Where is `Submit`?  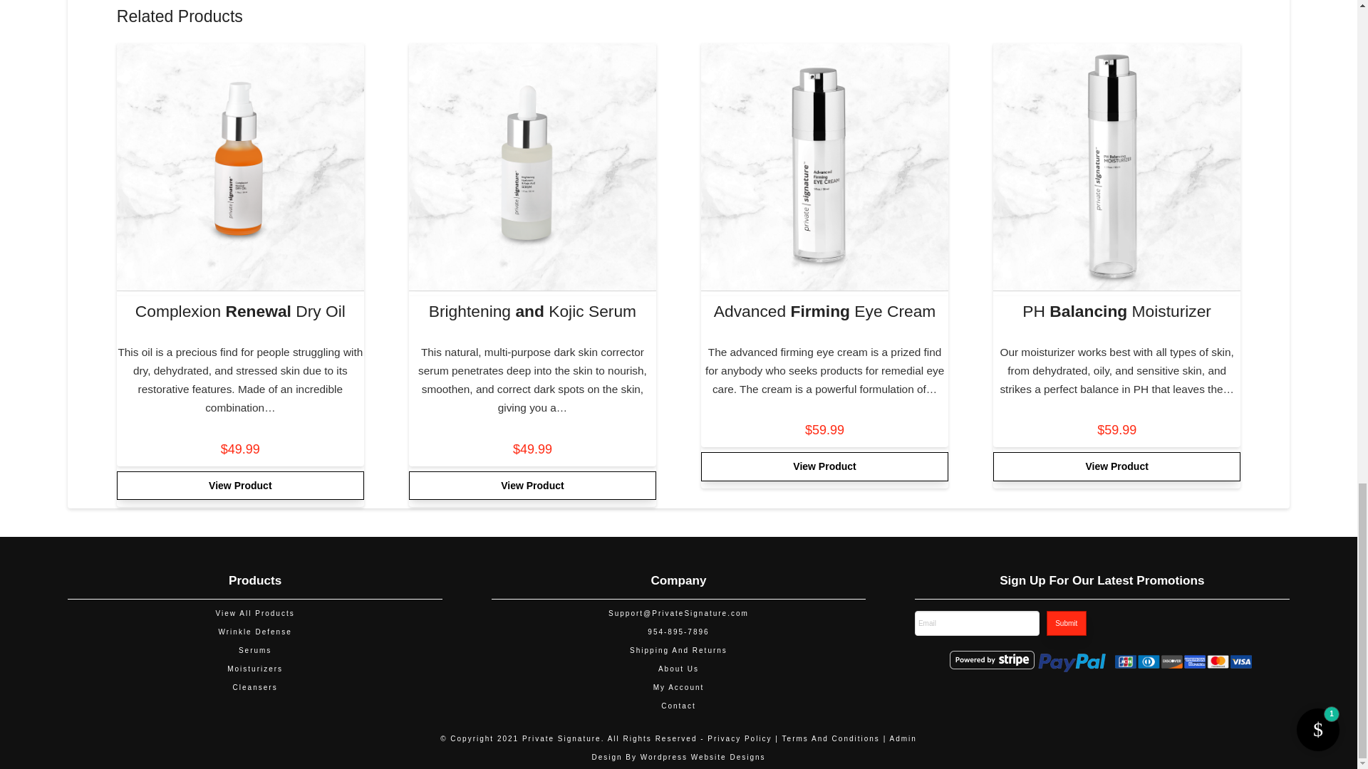 Submit is located at coordinates (1066, 623).